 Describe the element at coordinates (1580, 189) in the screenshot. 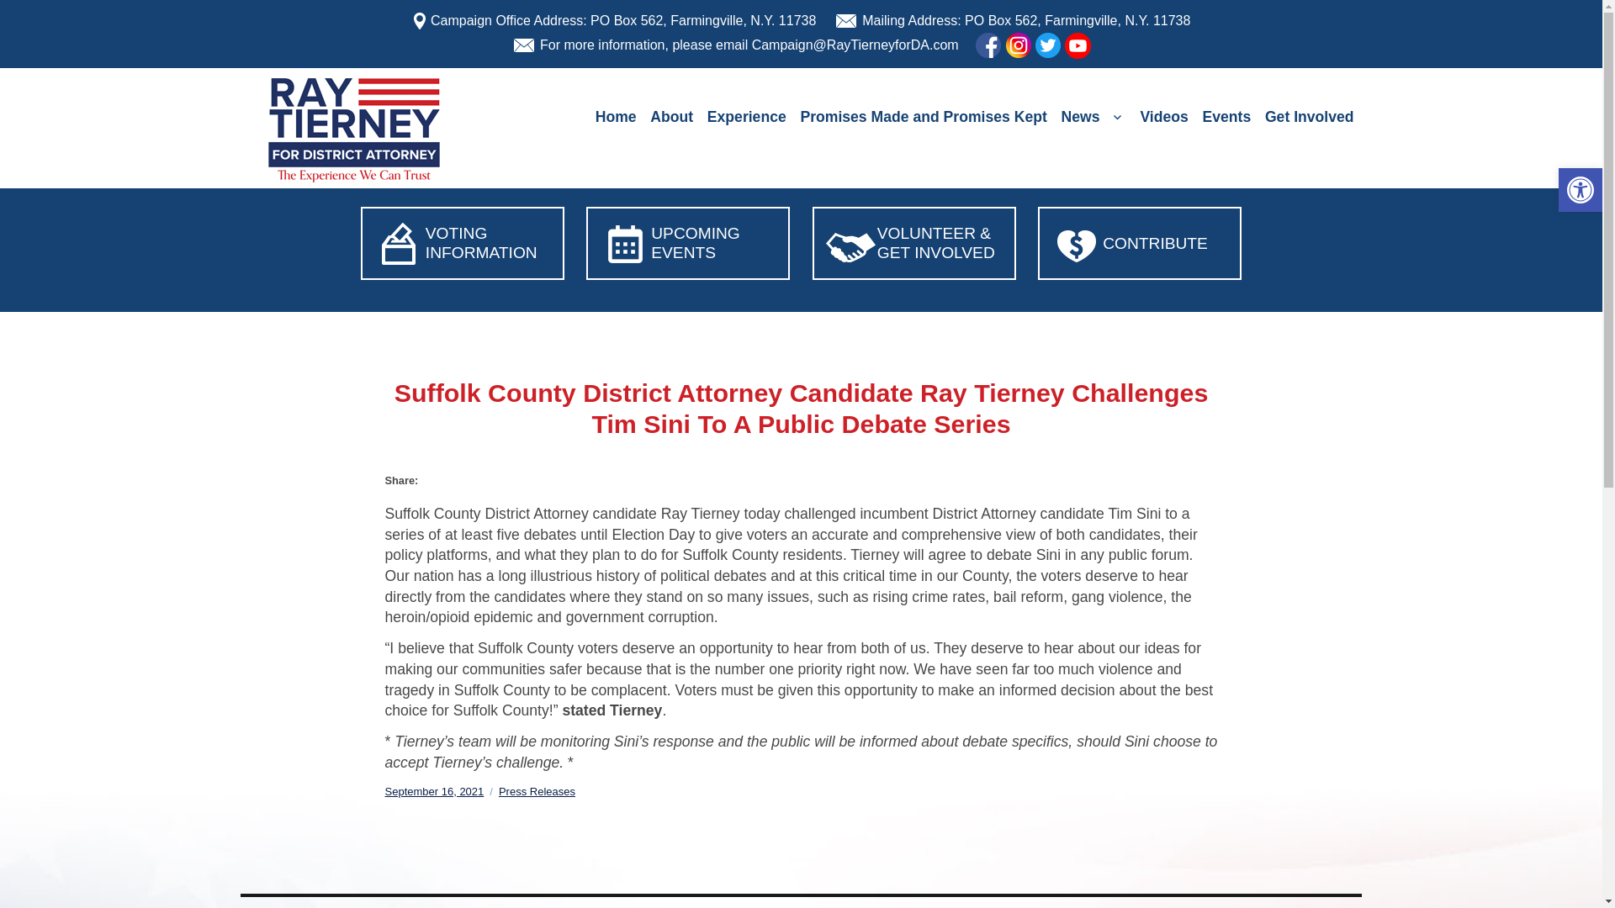

I see `Accessibility Tools` at that location.